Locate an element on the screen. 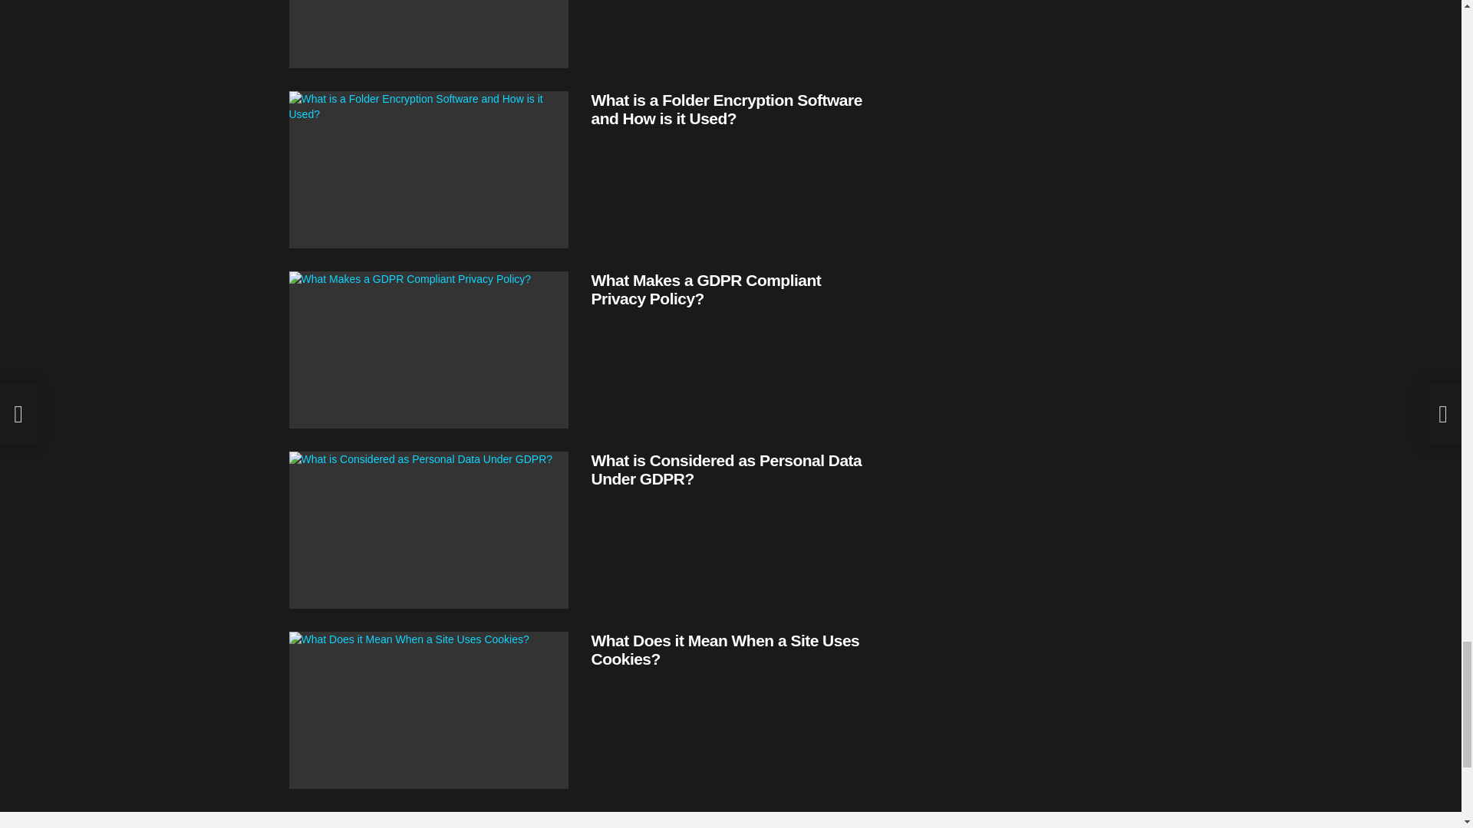 The height and width of the screenshot is (828, 1473). GDPR Fines and Penalties Violators Should Know is located at coordinates (428, 34).